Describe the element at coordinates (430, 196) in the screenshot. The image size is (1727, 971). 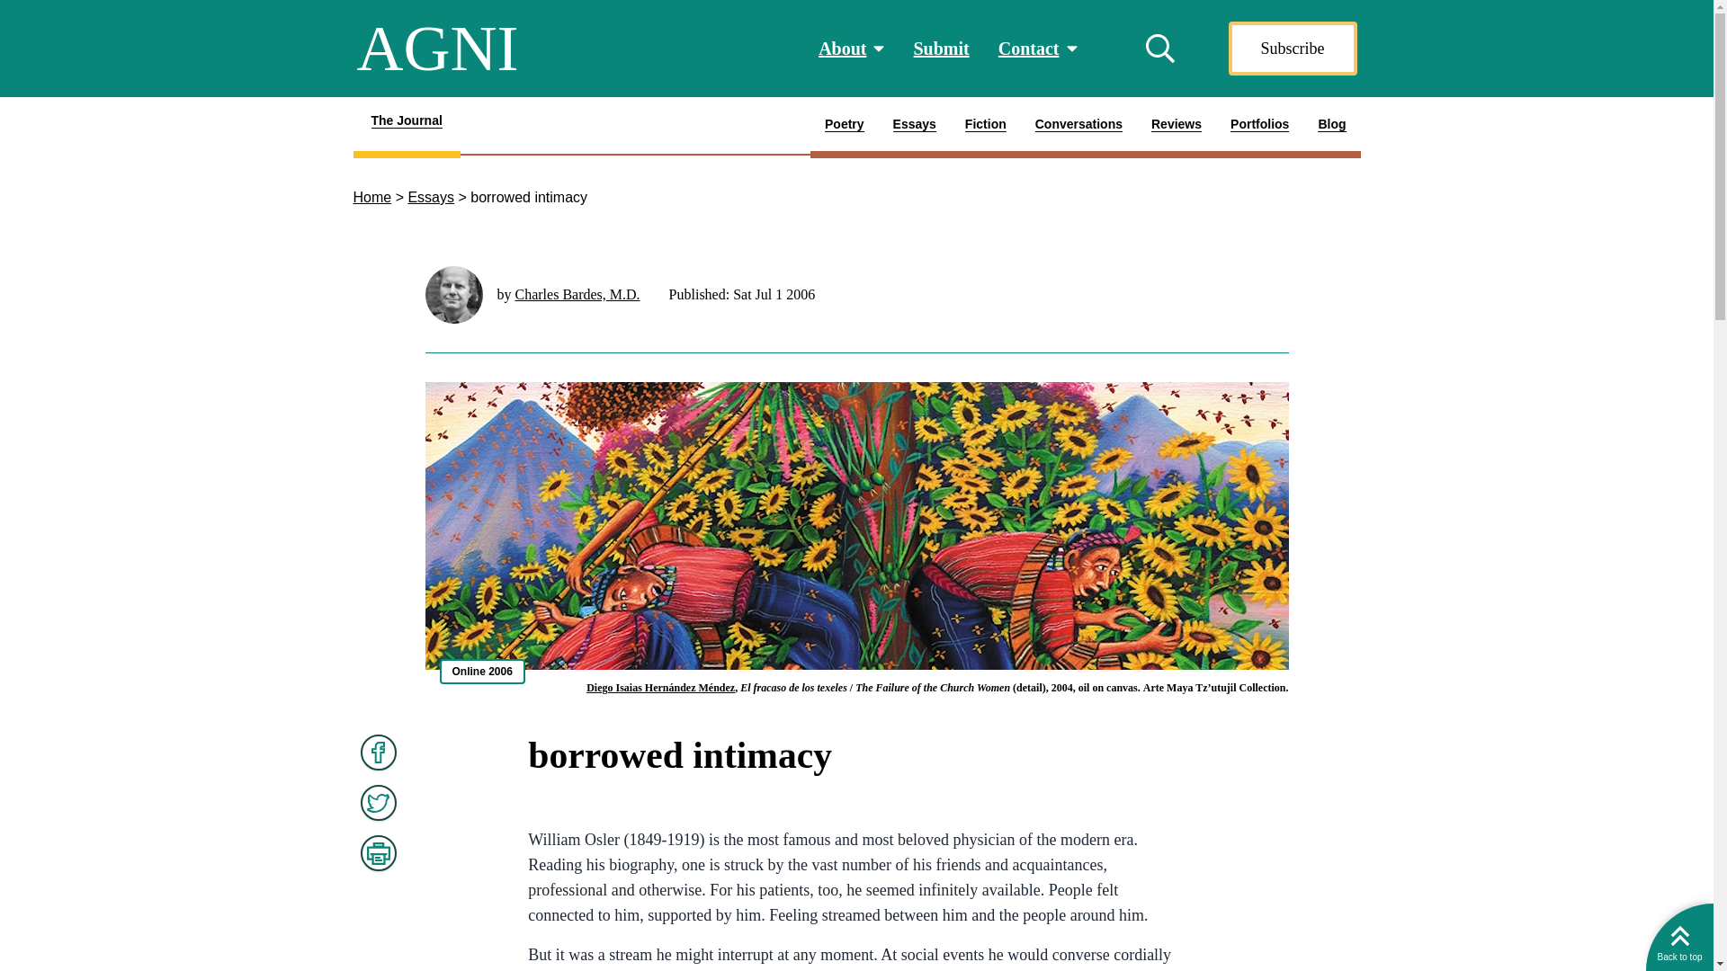
I see `Portfolios` at that location.